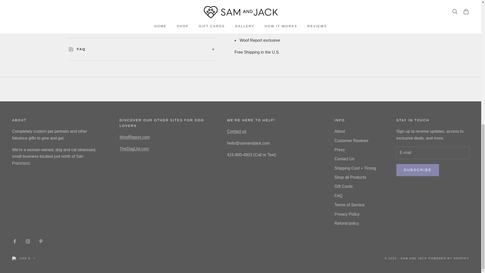  Describe the element at coordinates (134, 149) in the screenshot. I see `The Dog List` at that location.